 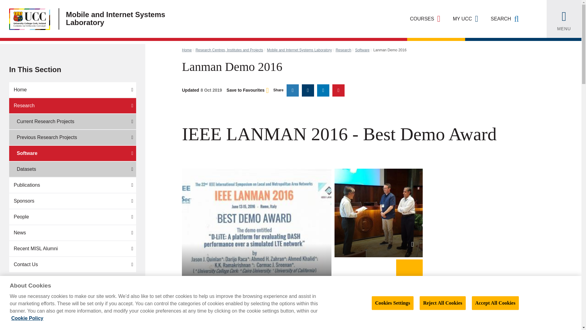 What do you see at coordinates (505, 19) in the screenshot?
I see `SEARCH` at bounding box center [505, 19].